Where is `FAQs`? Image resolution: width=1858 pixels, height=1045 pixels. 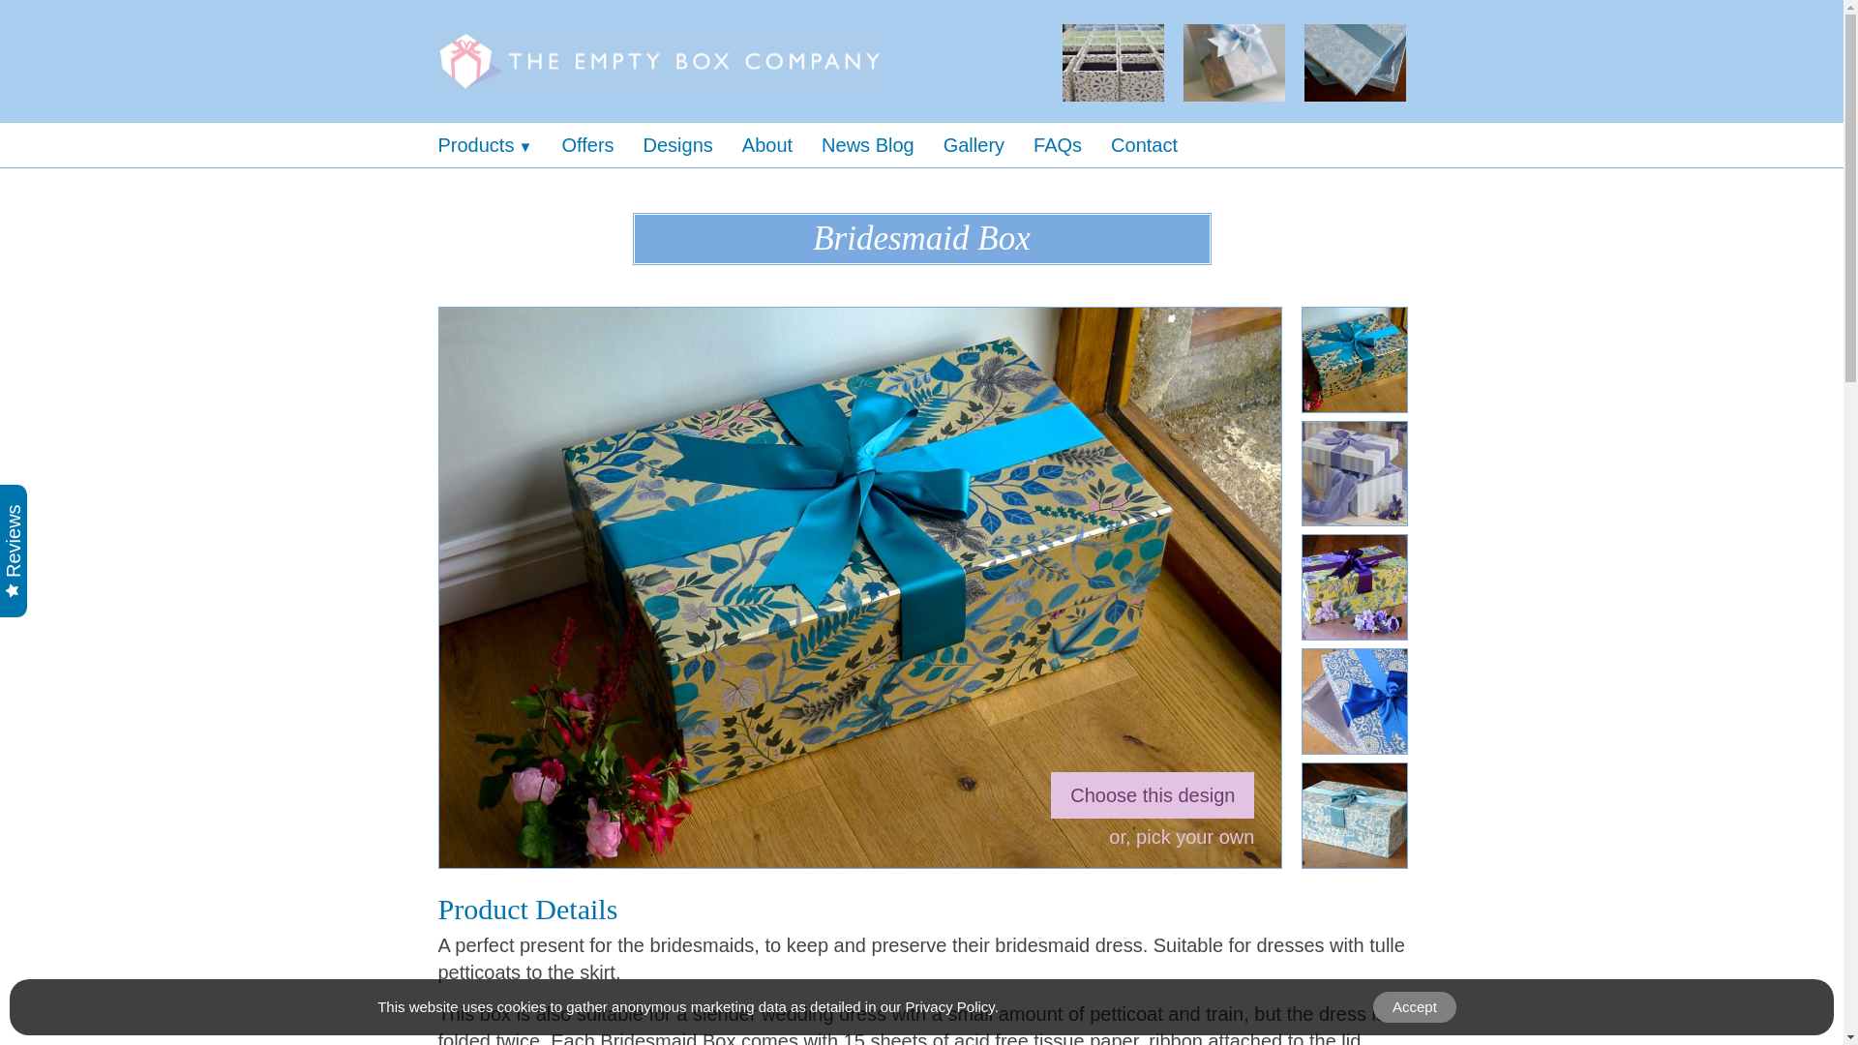
FAQs is located at coordinates (1072, 145).